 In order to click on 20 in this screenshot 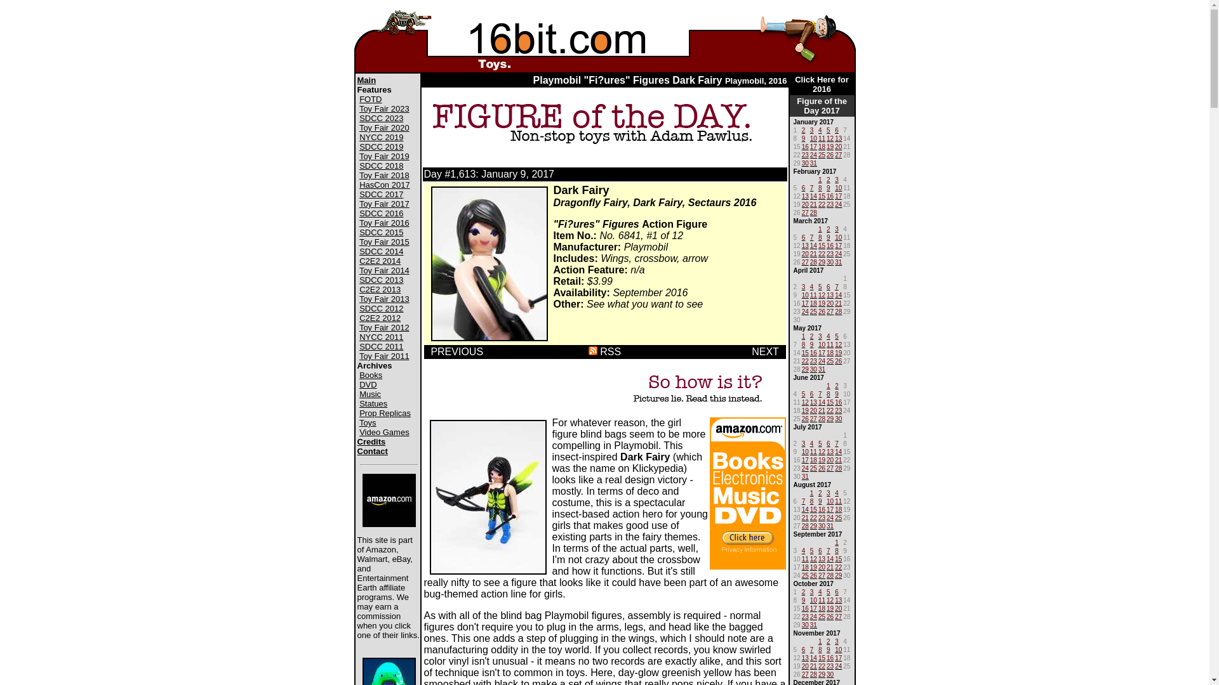, I will do `click(822, 566)`.